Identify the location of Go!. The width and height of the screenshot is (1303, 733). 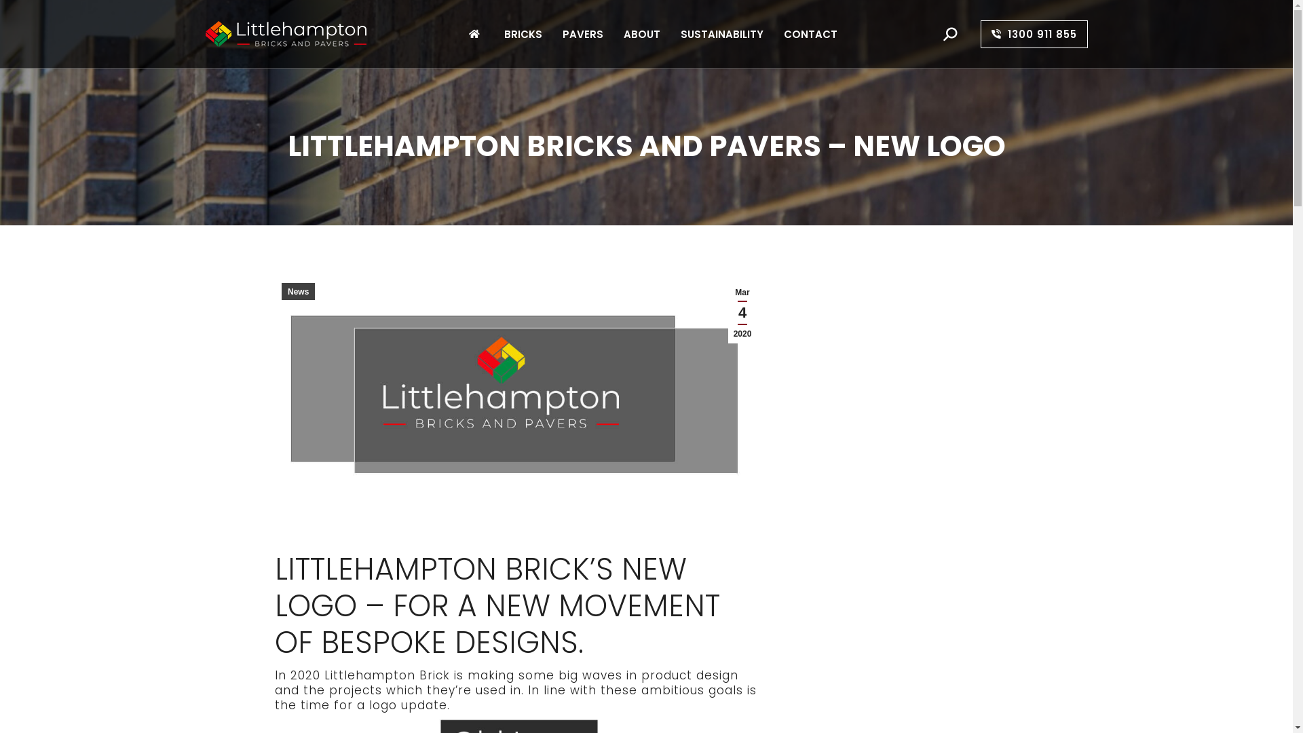
(663, 396).